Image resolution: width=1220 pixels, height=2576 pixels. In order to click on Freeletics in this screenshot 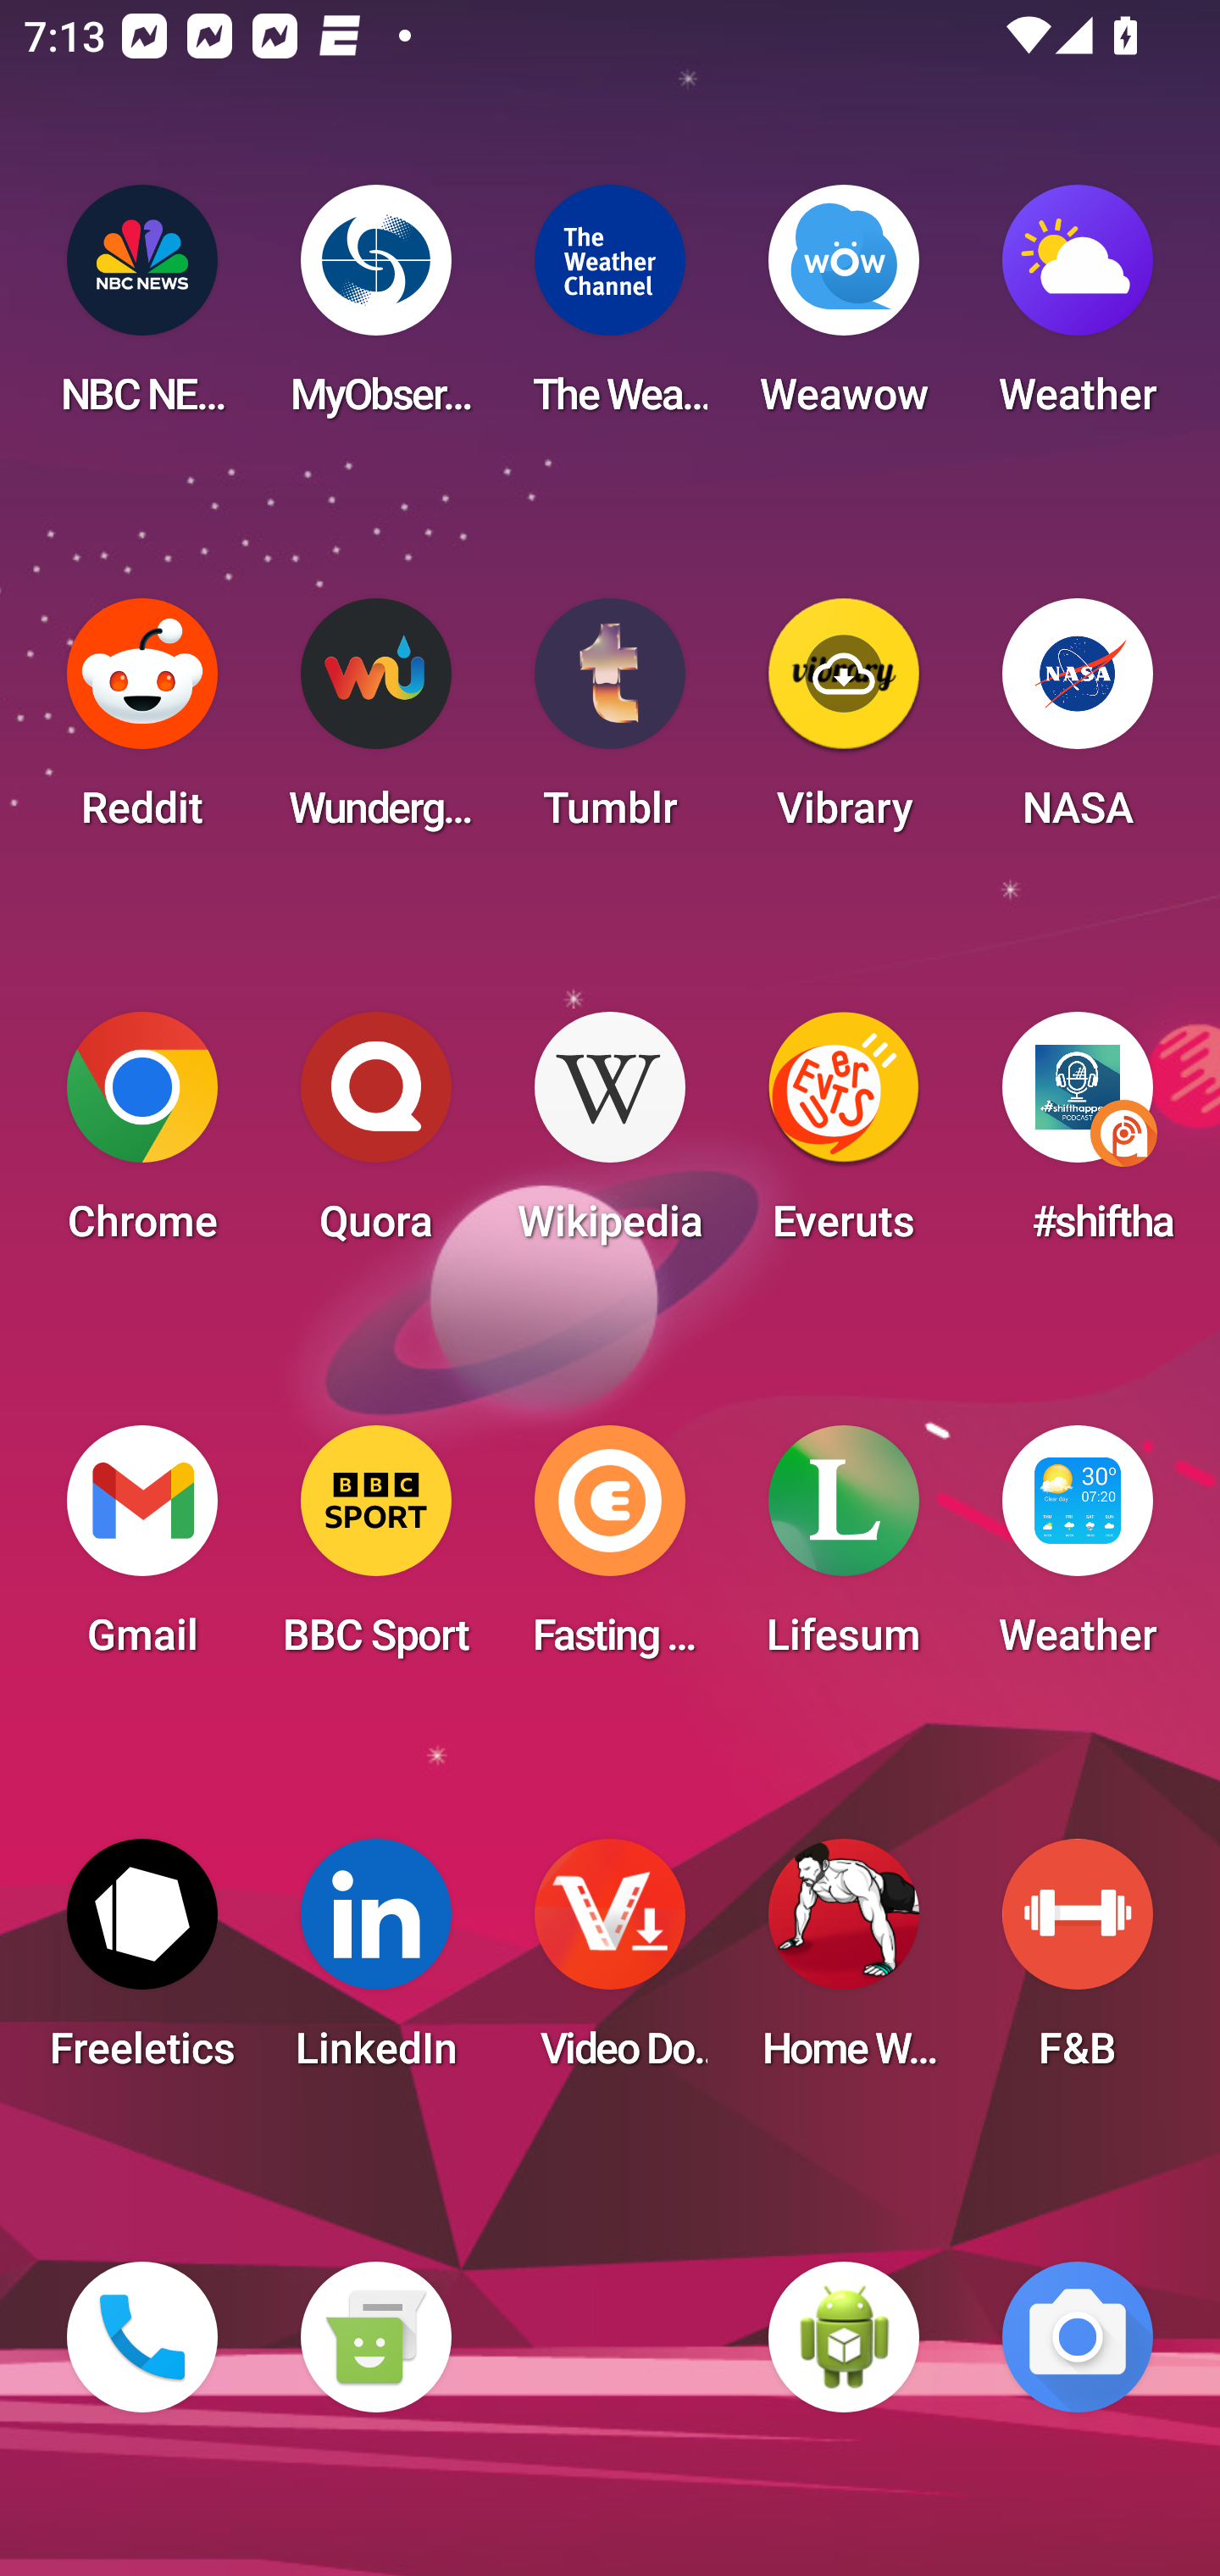, I will do `click(142, 1964)`.